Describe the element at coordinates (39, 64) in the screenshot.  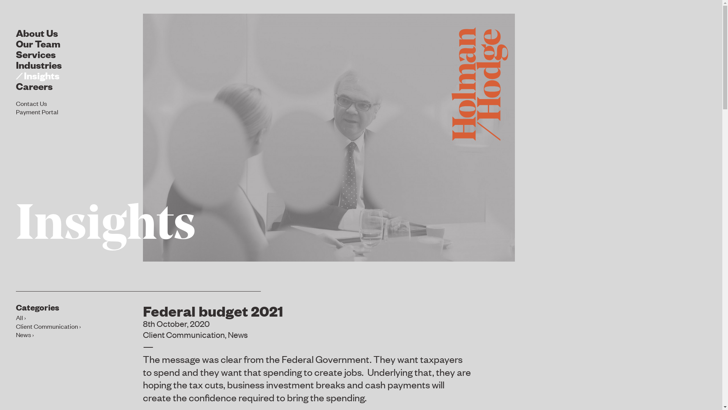
I see `Industries` at that location.